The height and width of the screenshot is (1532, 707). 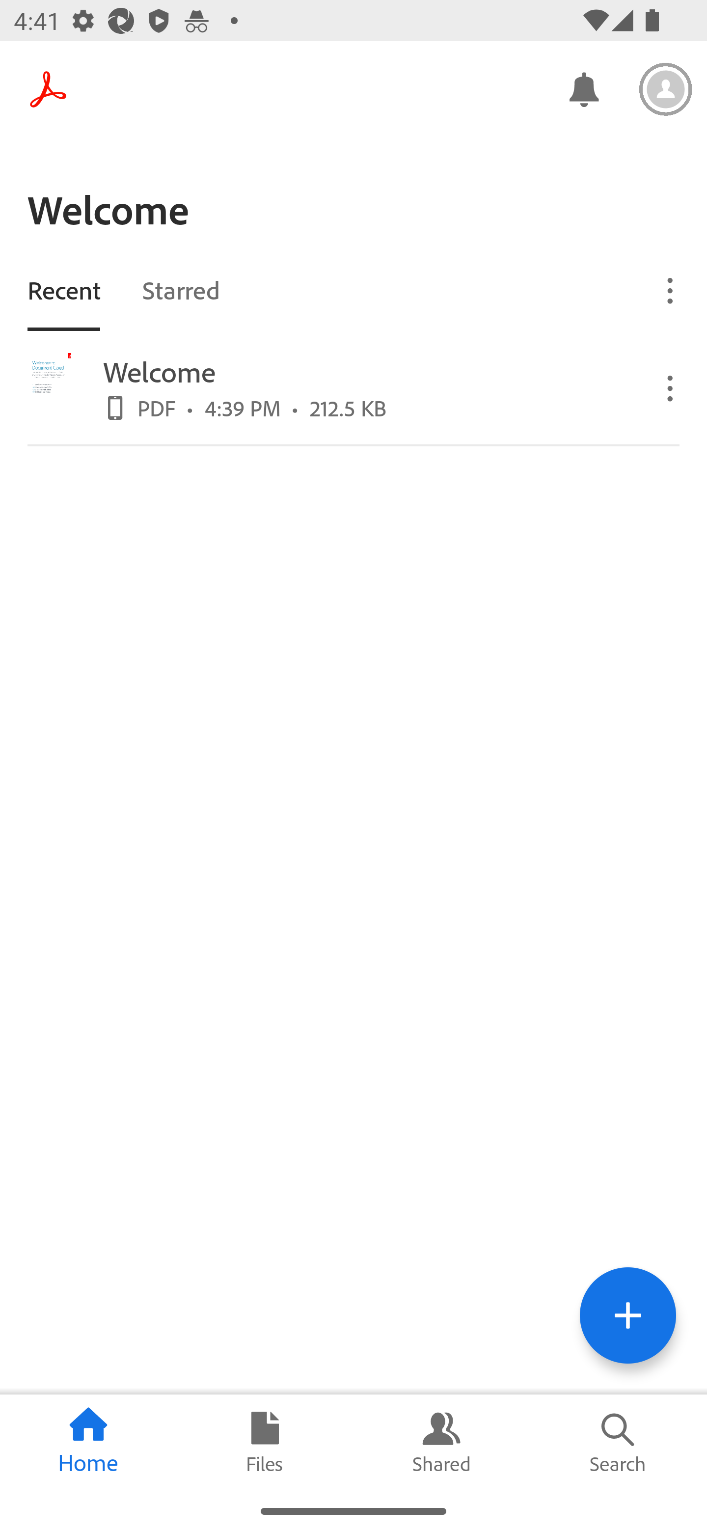 I want to click on Shared, so click(x=442, y=1442).